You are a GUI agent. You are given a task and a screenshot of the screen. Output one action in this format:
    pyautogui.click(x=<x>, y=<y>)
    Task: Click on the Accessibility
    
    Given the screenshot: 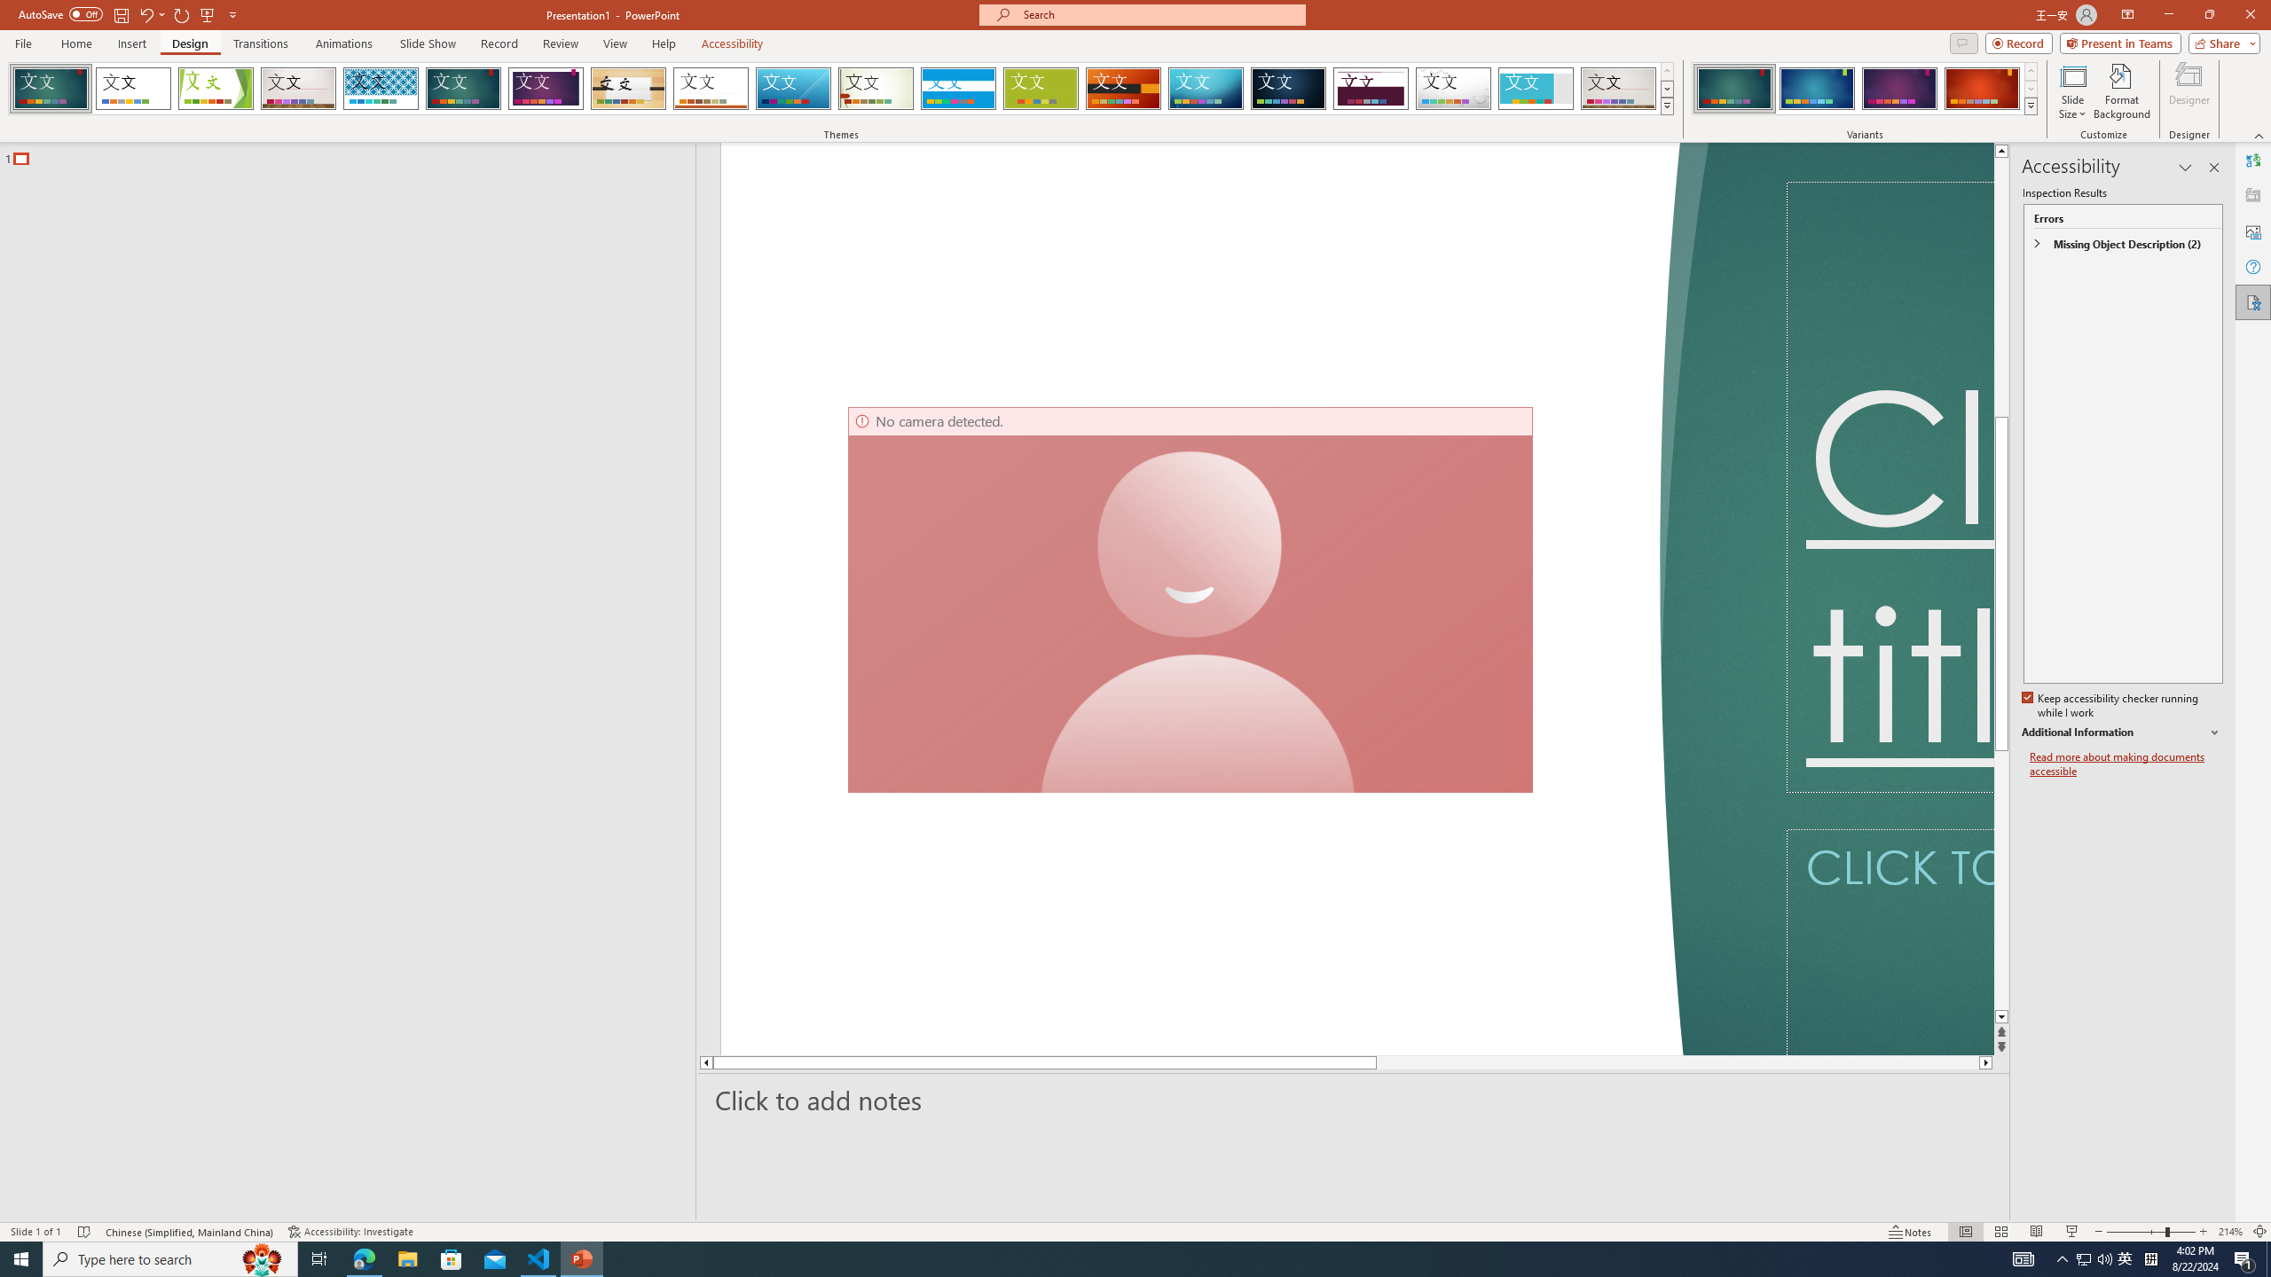 What is the action you would take?
    pyautogui.click(x=2253, y=302)
    